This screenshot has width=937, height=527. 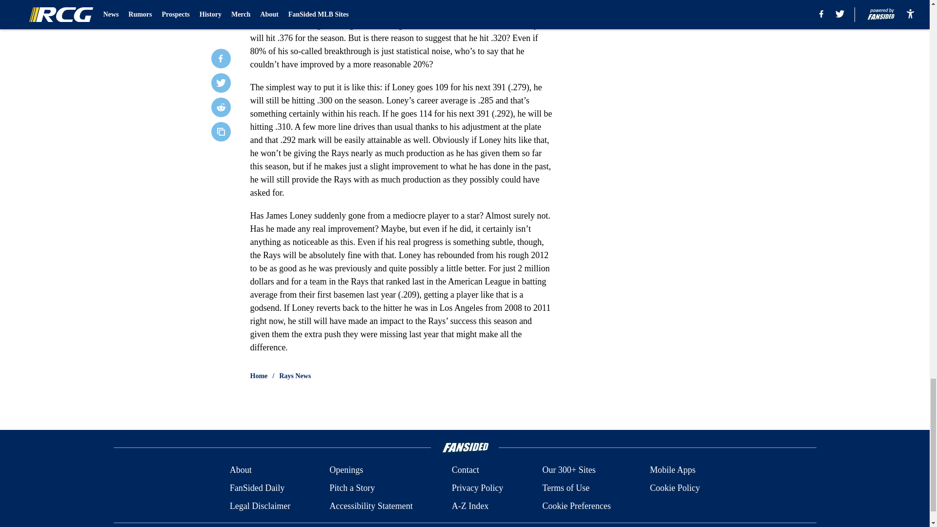 What do you see at coordinates (673, 470) in the screenshot?
I see `Mobile Apps` at bounding box center [673, 470].